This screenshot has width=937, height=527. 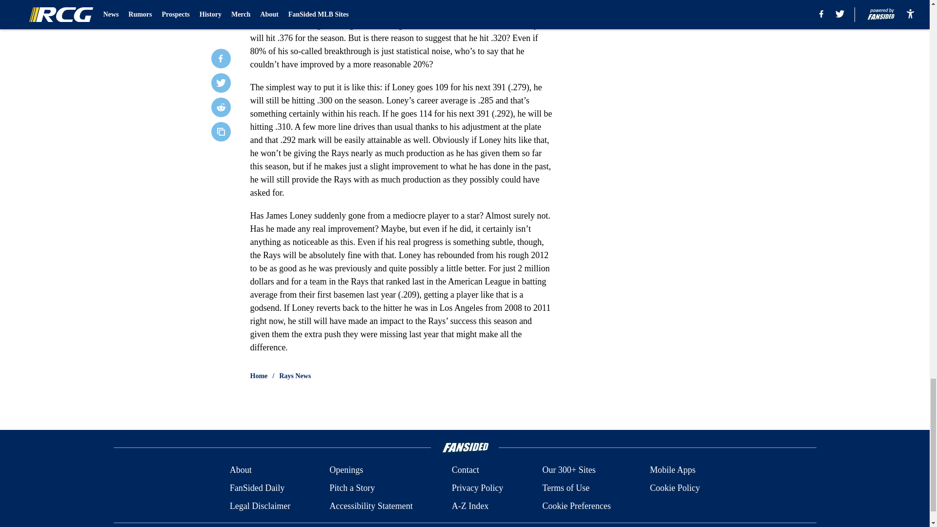 What do you see at coordinates (673, 470) in the screenshot?
I see `Mobile Apps` at bounding box center [673, 470].